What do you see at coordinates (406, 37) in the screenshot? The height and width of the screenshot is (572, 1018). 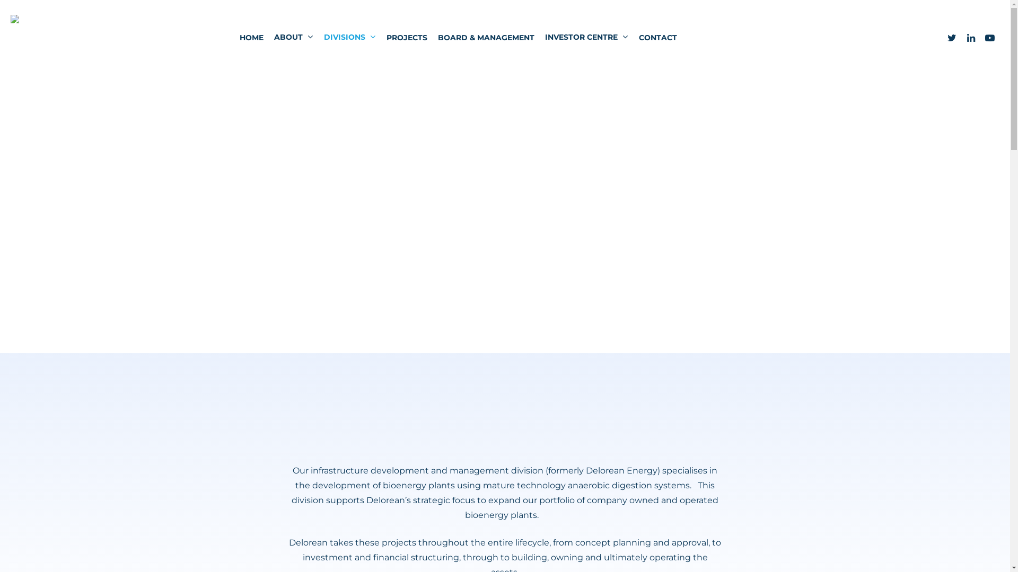 I see `PROJECTS` at bounding box center [406, 37].